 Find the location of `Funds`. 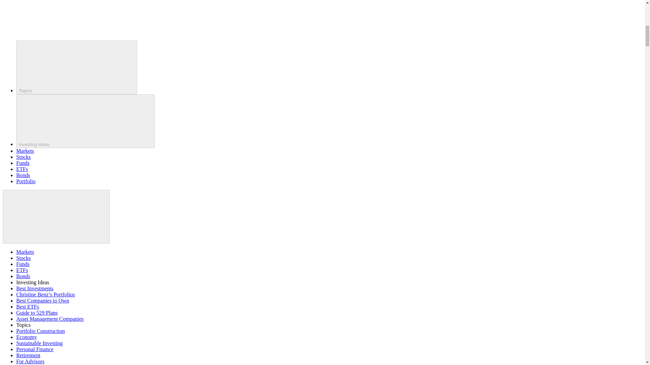

Funds is located at coordinates (23, 264).